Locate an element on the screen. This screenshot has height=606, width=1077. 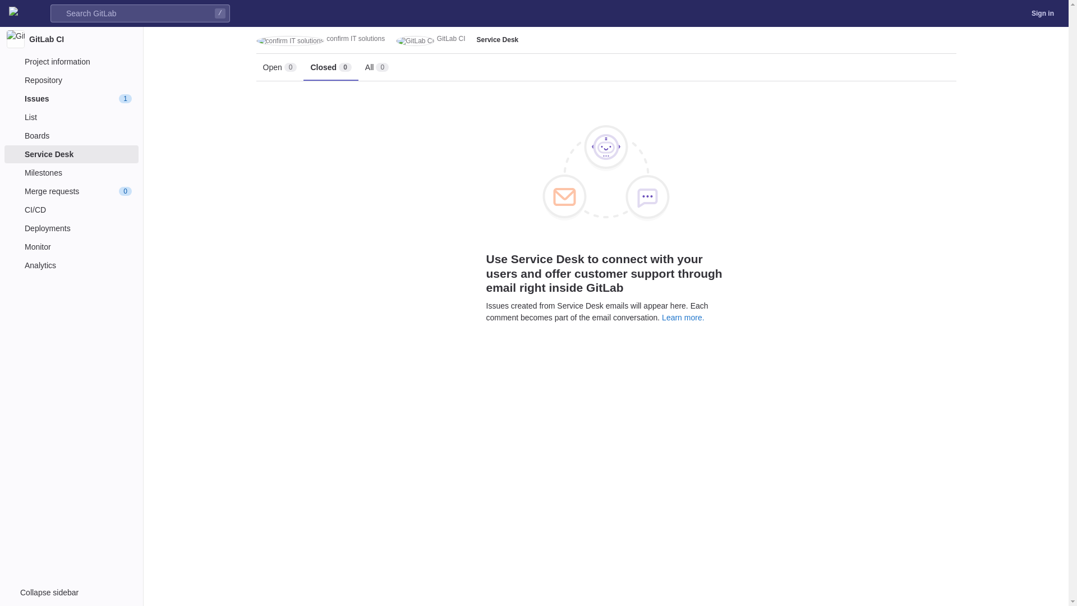
All
0 is located at coordinates (377, 67).